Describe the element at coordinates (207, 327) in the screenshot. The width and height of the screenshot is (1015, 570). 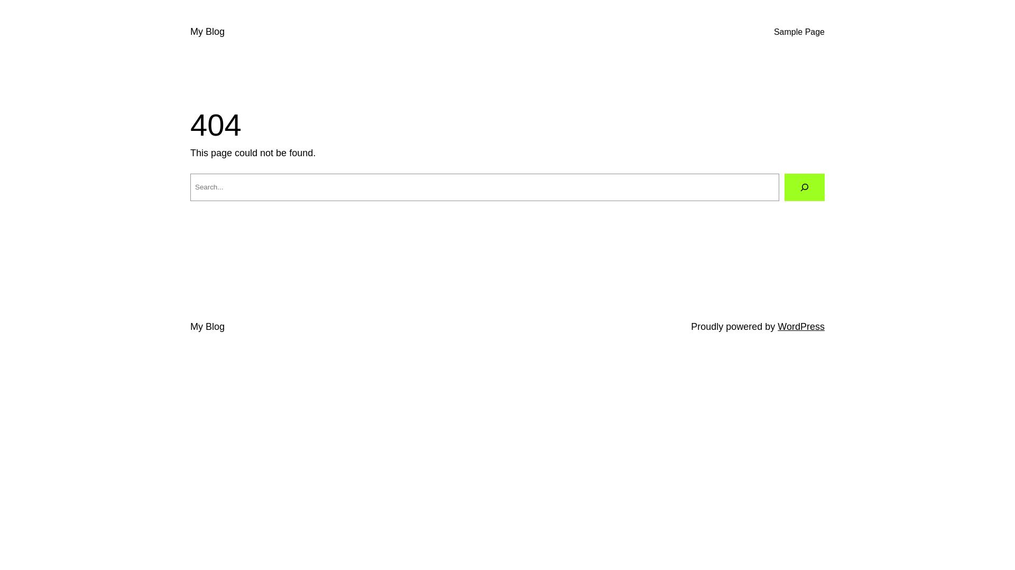
I see `My Blog` at that location.